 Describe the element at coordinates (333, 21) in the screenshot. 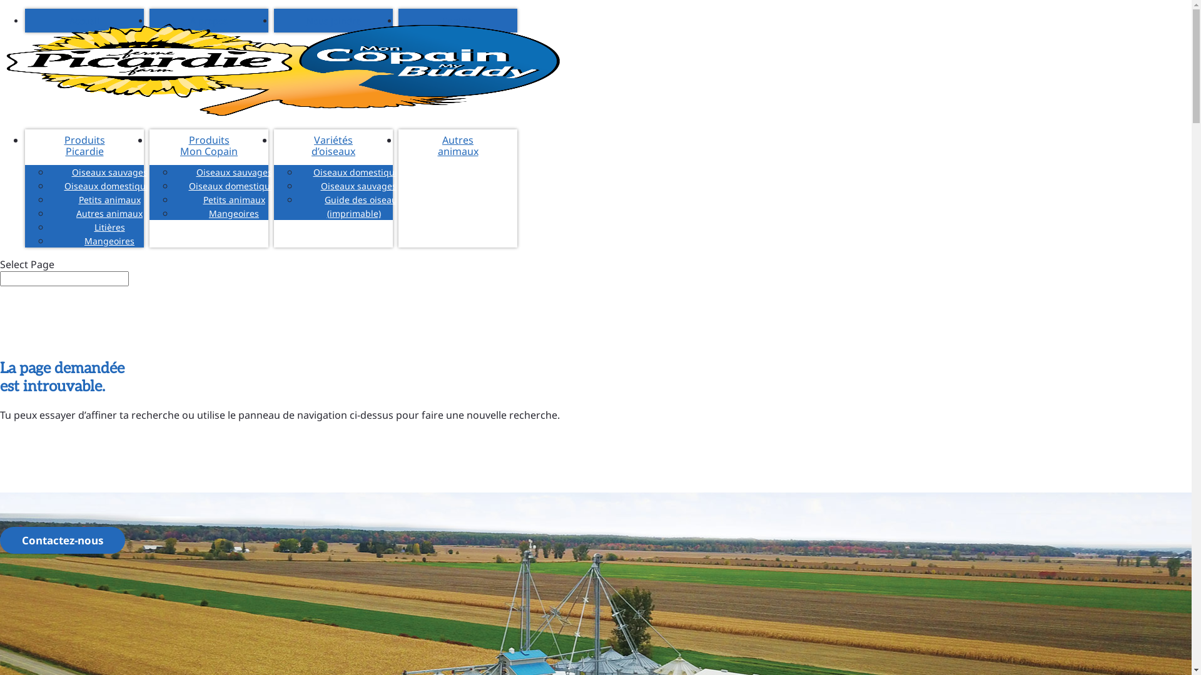

I see `Nous joindre` at that location.